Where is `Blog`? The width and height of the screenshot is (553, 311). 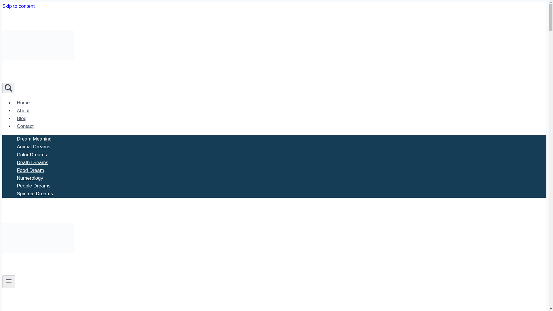
Blog is located at coordinates (21, 118).